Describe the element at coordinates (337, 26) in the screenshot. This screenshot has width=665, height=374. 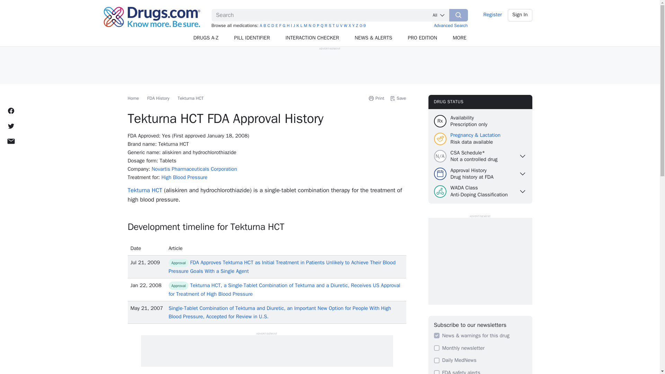
I see `U` at that location.